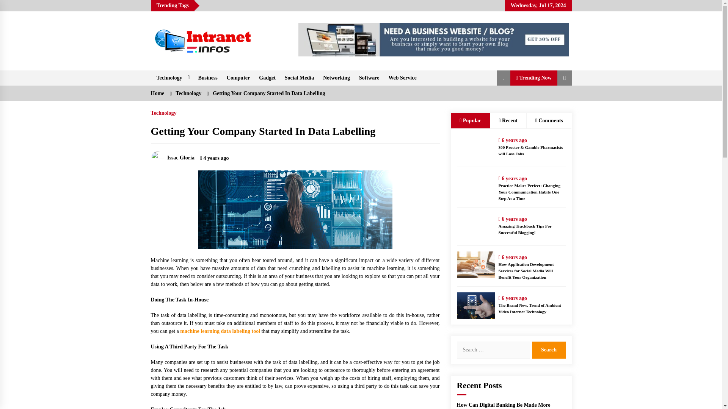  What do you see at coordinates (208, 78) in the screenshot?
I see `Business` at bounding box center [208, 78].